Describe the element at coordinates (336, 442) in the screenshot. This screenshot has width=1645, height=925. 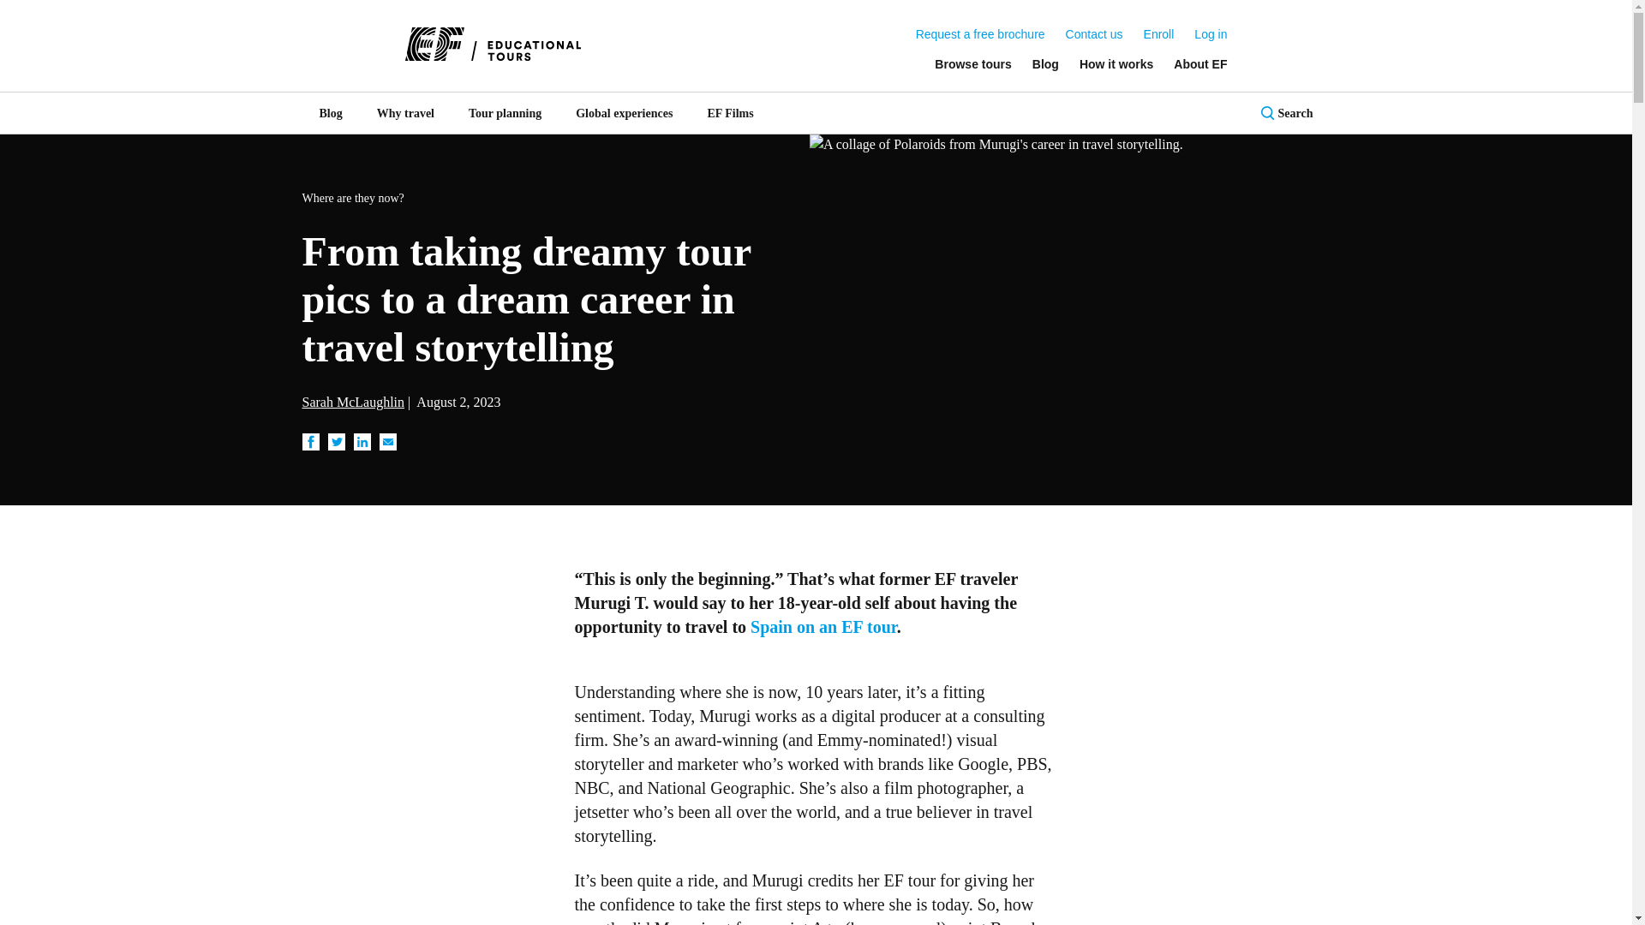
I see `Twitter` at that location.